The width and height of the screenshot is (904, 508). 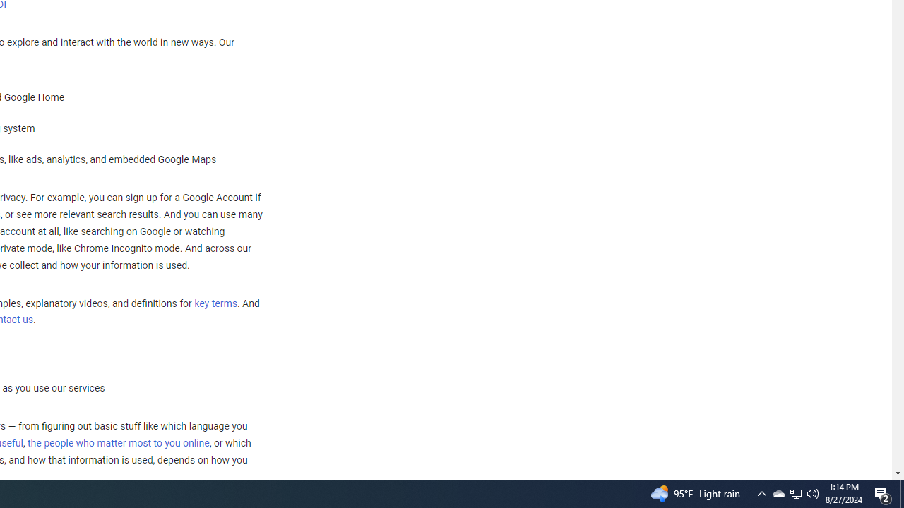 What do you see at coordinates (118, 443) in the screenshot?
I see `the people who matter most to you online` at bounding box center [118, 443].